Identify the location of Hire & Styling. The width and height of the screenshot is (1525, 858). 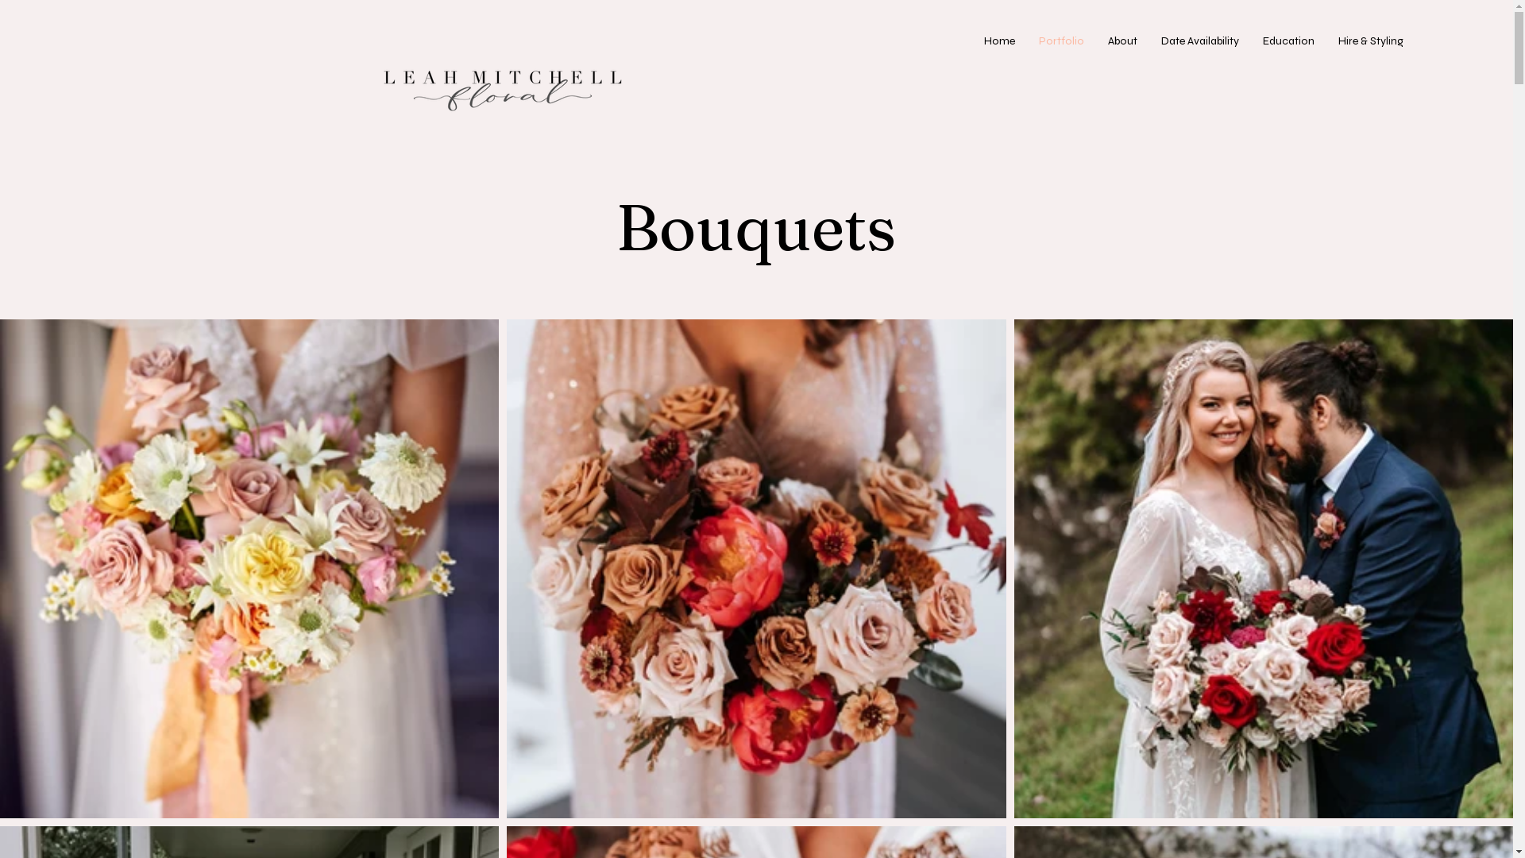
(1371, 41).